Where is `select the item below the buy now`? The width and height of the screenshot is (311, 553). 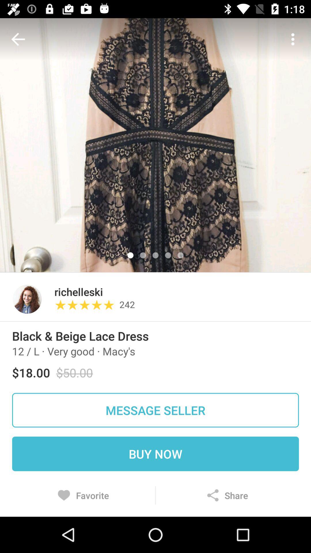
select the item below the buy now is located at coordinates (83, 495).